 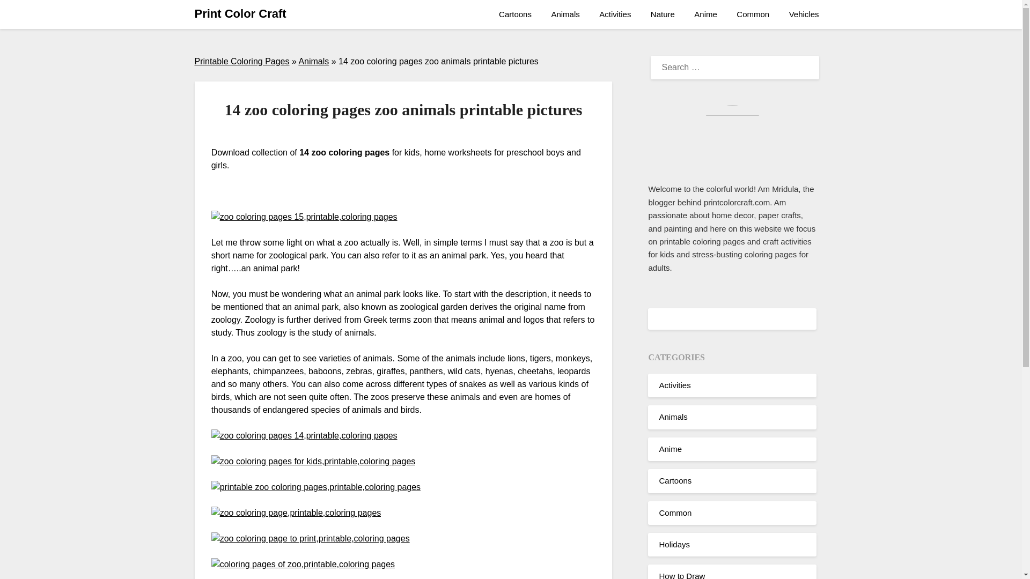 I want to click on How to Draw, so click(x=681, y=575).